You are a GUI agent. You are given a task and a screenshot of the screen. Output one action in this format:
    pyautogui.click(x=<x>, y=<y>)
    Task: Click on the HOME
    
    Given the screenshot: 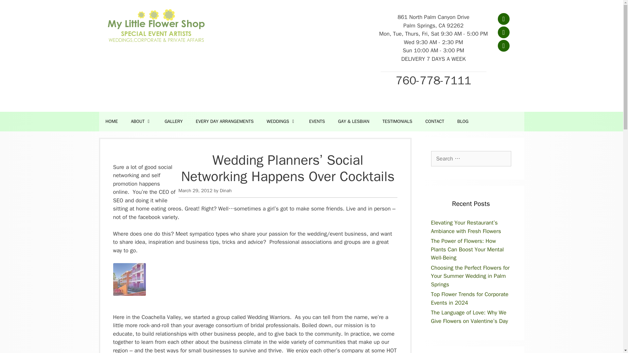 What is the action you would take?
    pyautogui.click(x=111, y=122)
    